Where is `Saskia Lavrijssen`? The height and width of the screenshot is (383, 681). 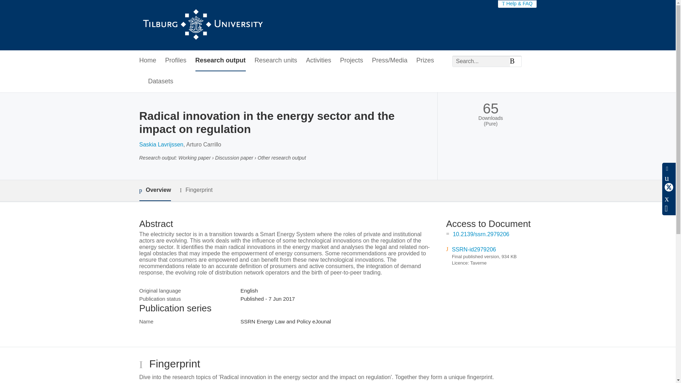
Saskia Lavrijssen is located at coordinates (161, 144).